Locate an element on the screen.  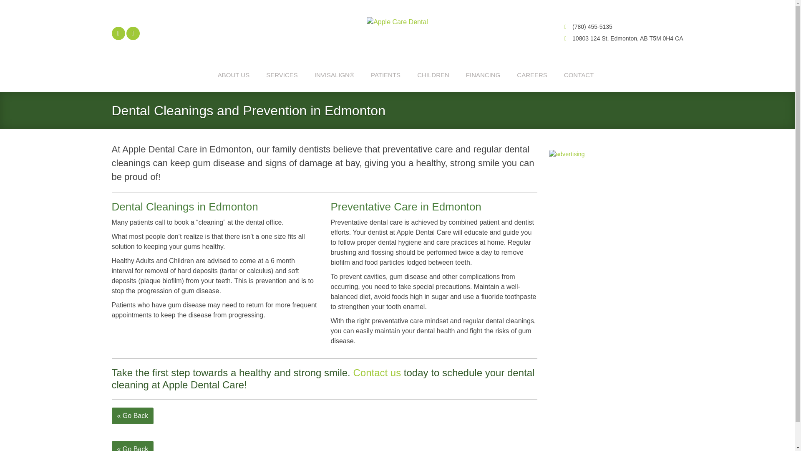
PATIENTS is located at coordinates (385, 75).